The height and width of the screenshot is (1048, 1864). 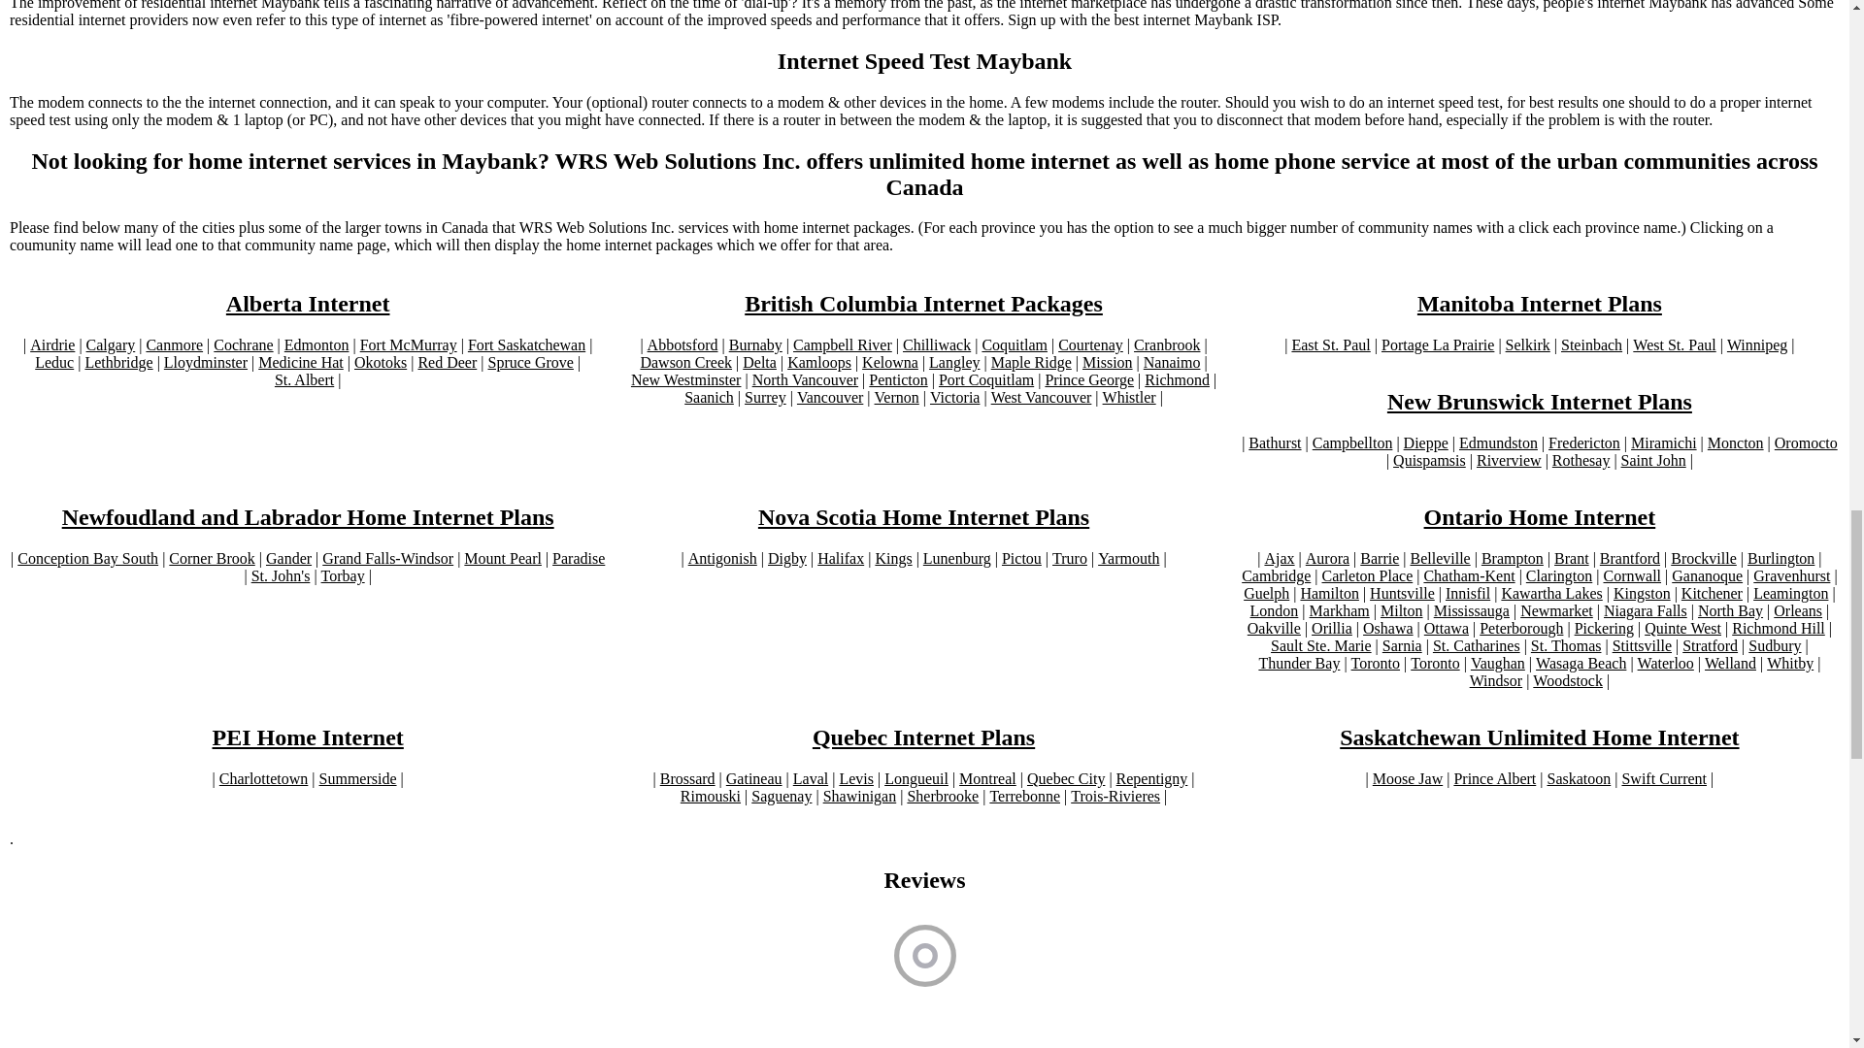 I want to click on Airdrie, so click(x=51, y=345).